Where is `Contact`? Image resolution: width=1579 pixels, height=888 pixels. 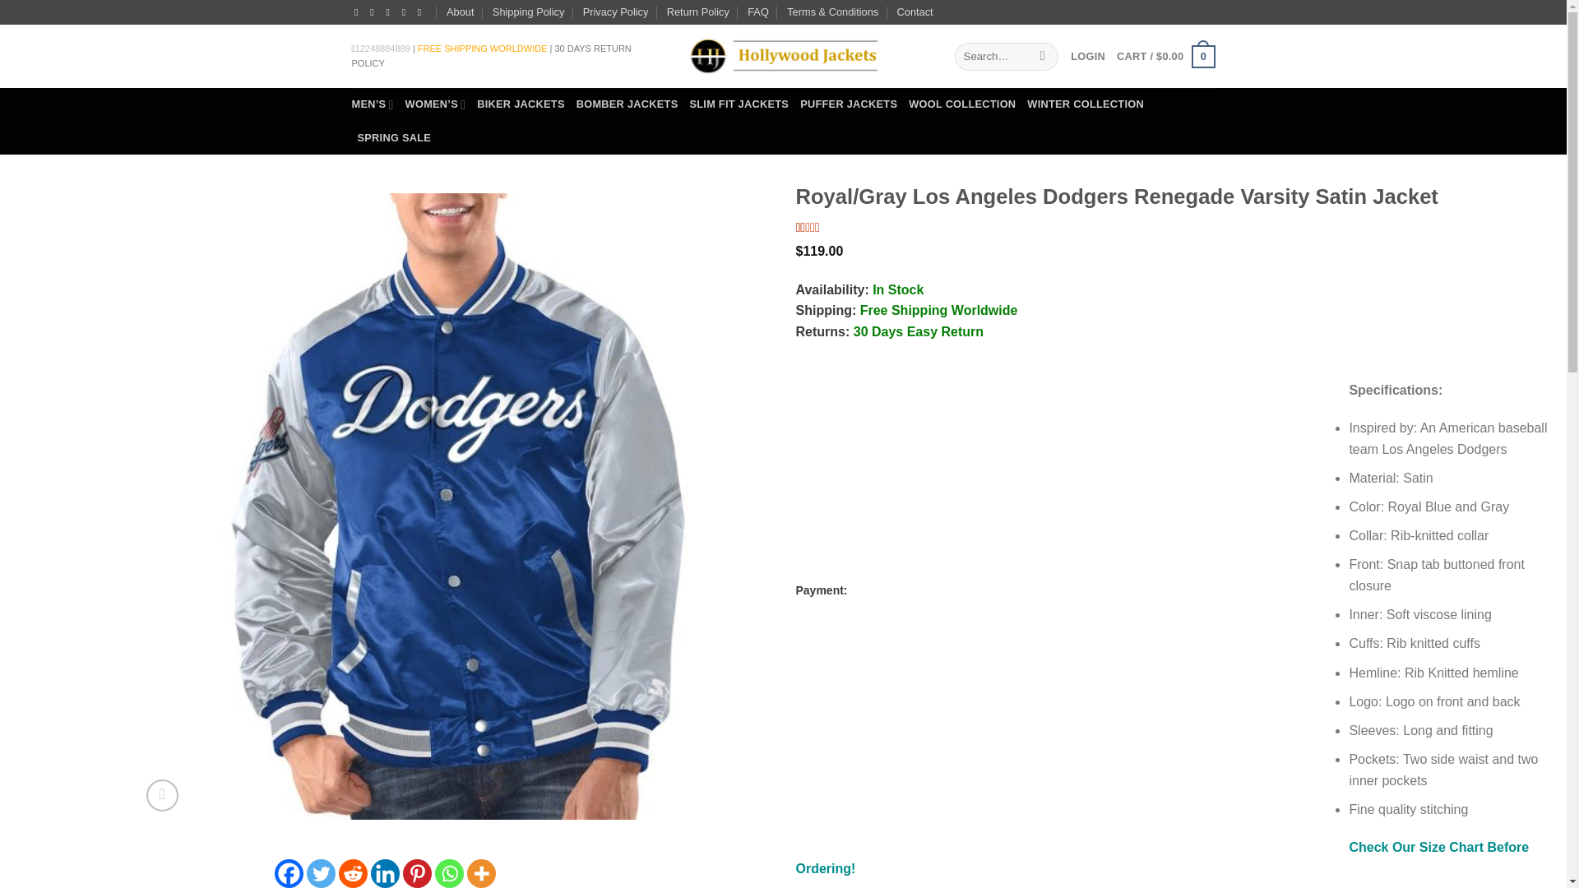
Contact is located at coordinates (915, 12).